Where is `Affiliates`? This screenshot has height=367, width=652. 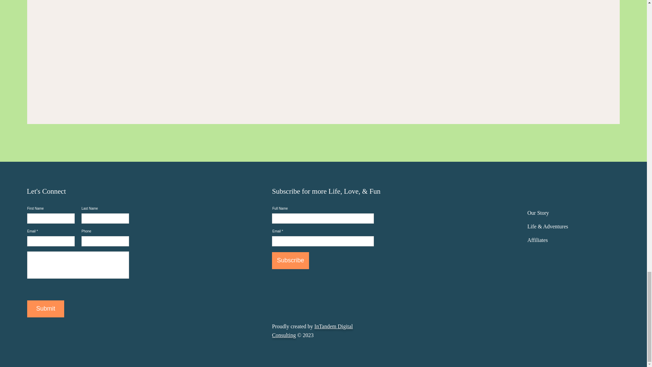 Affiliates is located at coordinates (537, 240).